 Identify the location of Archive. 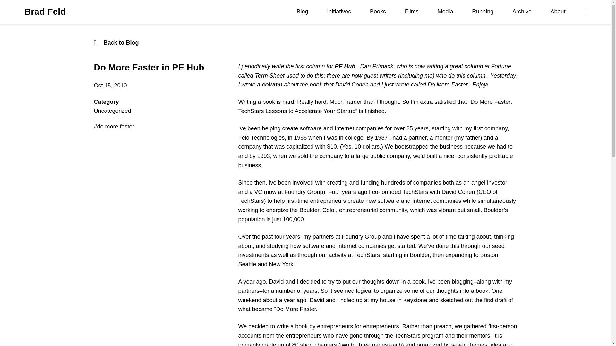
(522, 12).